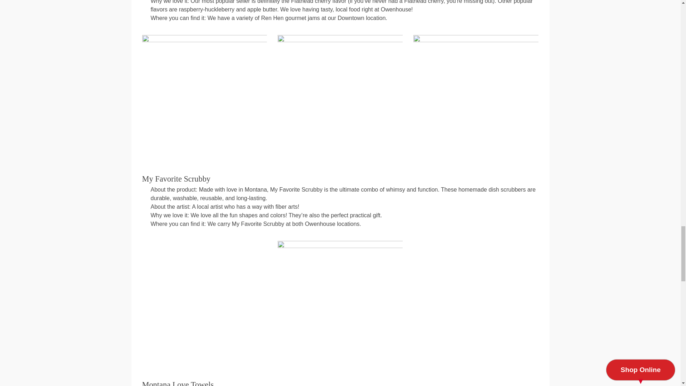 This screenshot has width=686, height=386. I want to click on triple-red-hen, so click(204, 98).